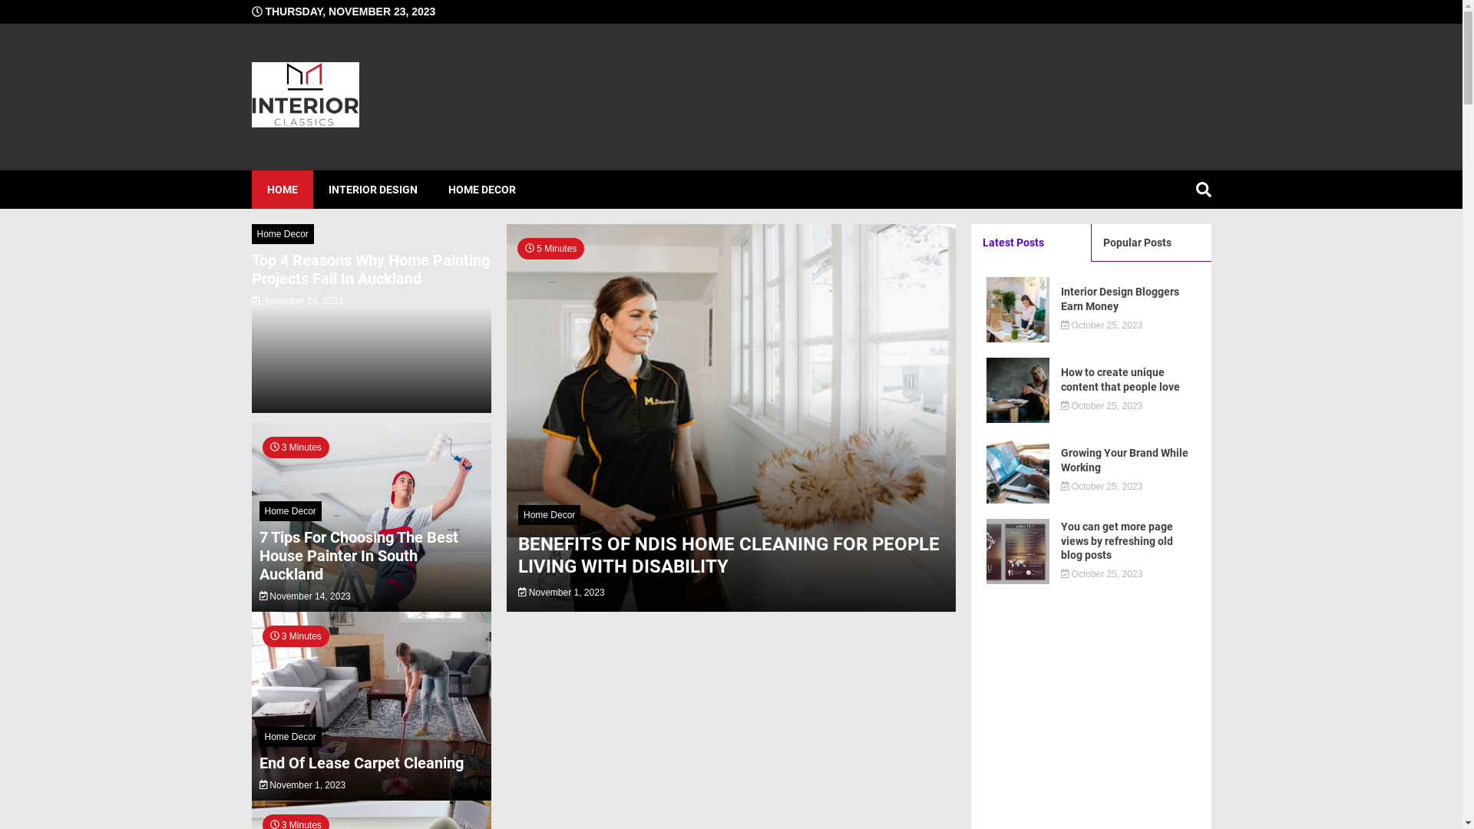  I want to click on October 25, 2023, so click(1102, 487).